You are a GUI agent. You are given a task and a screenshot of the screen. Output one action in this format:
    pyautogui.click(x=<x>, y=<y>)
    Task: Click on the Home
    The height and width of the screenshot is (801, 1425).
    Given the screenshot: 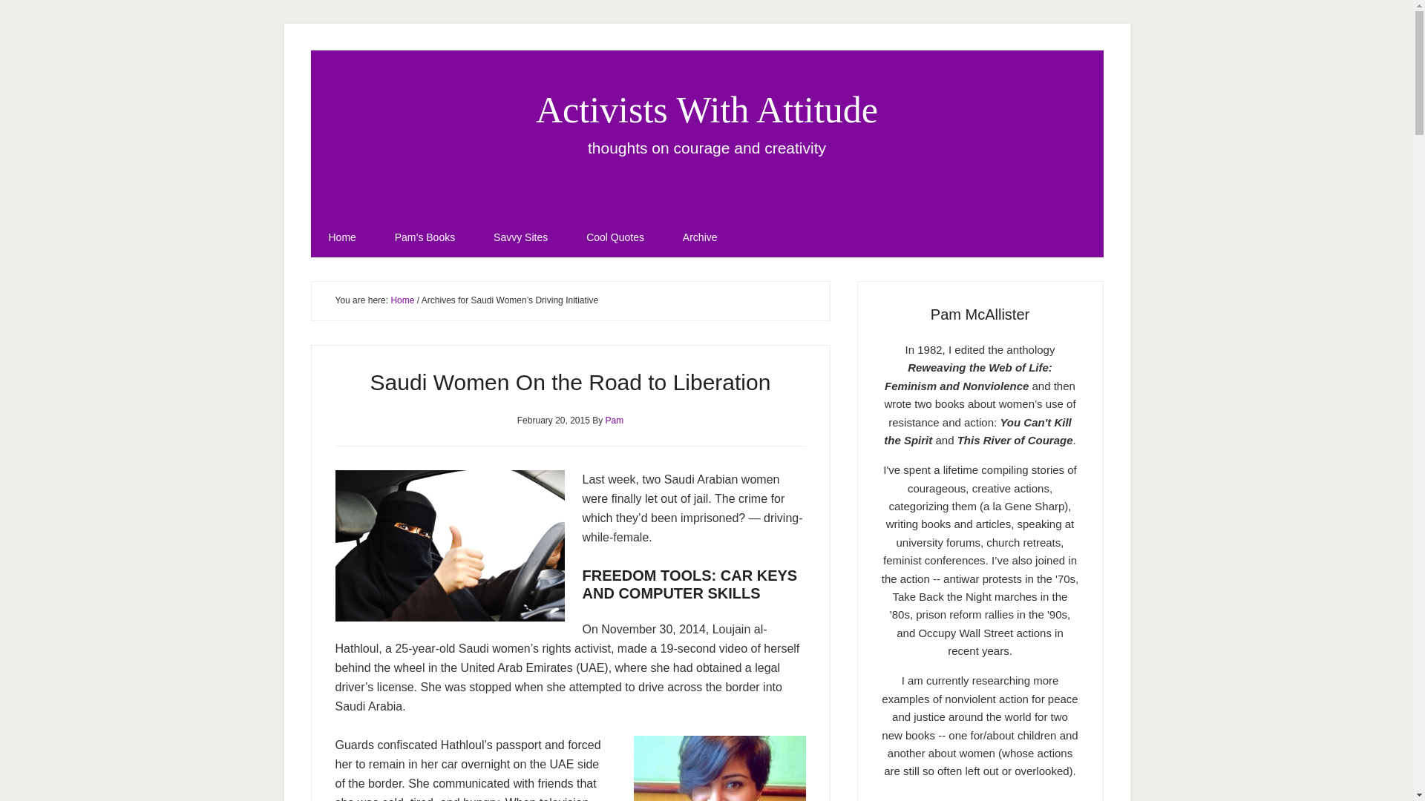 What is the action you would take?
    pyautogui.click(x=402, y=300)
    